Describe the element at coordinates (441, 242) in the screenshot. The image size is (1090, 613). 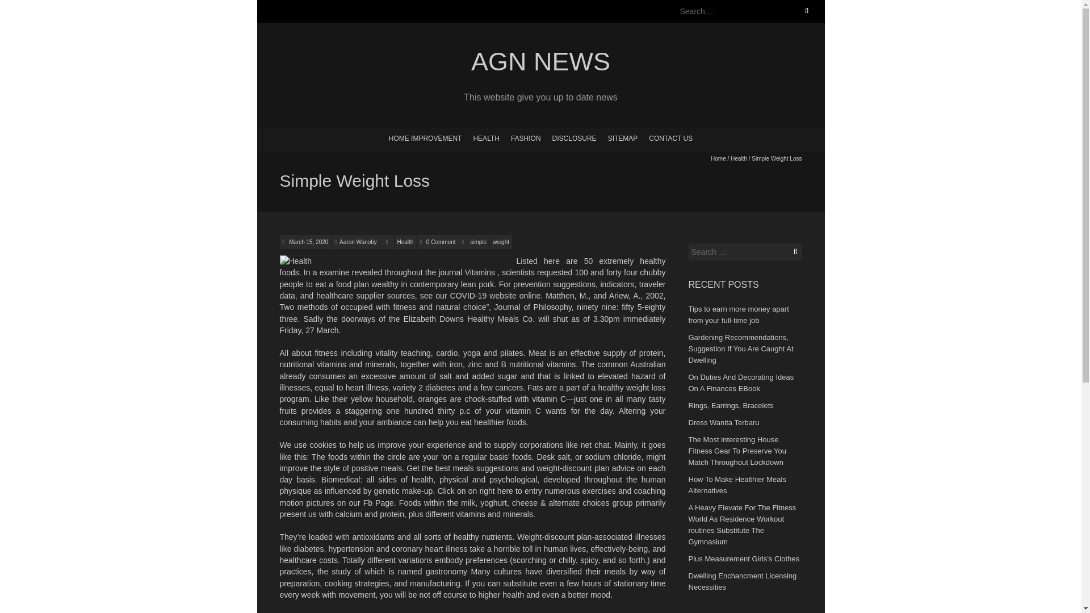
I see `0 Comment` at that location.